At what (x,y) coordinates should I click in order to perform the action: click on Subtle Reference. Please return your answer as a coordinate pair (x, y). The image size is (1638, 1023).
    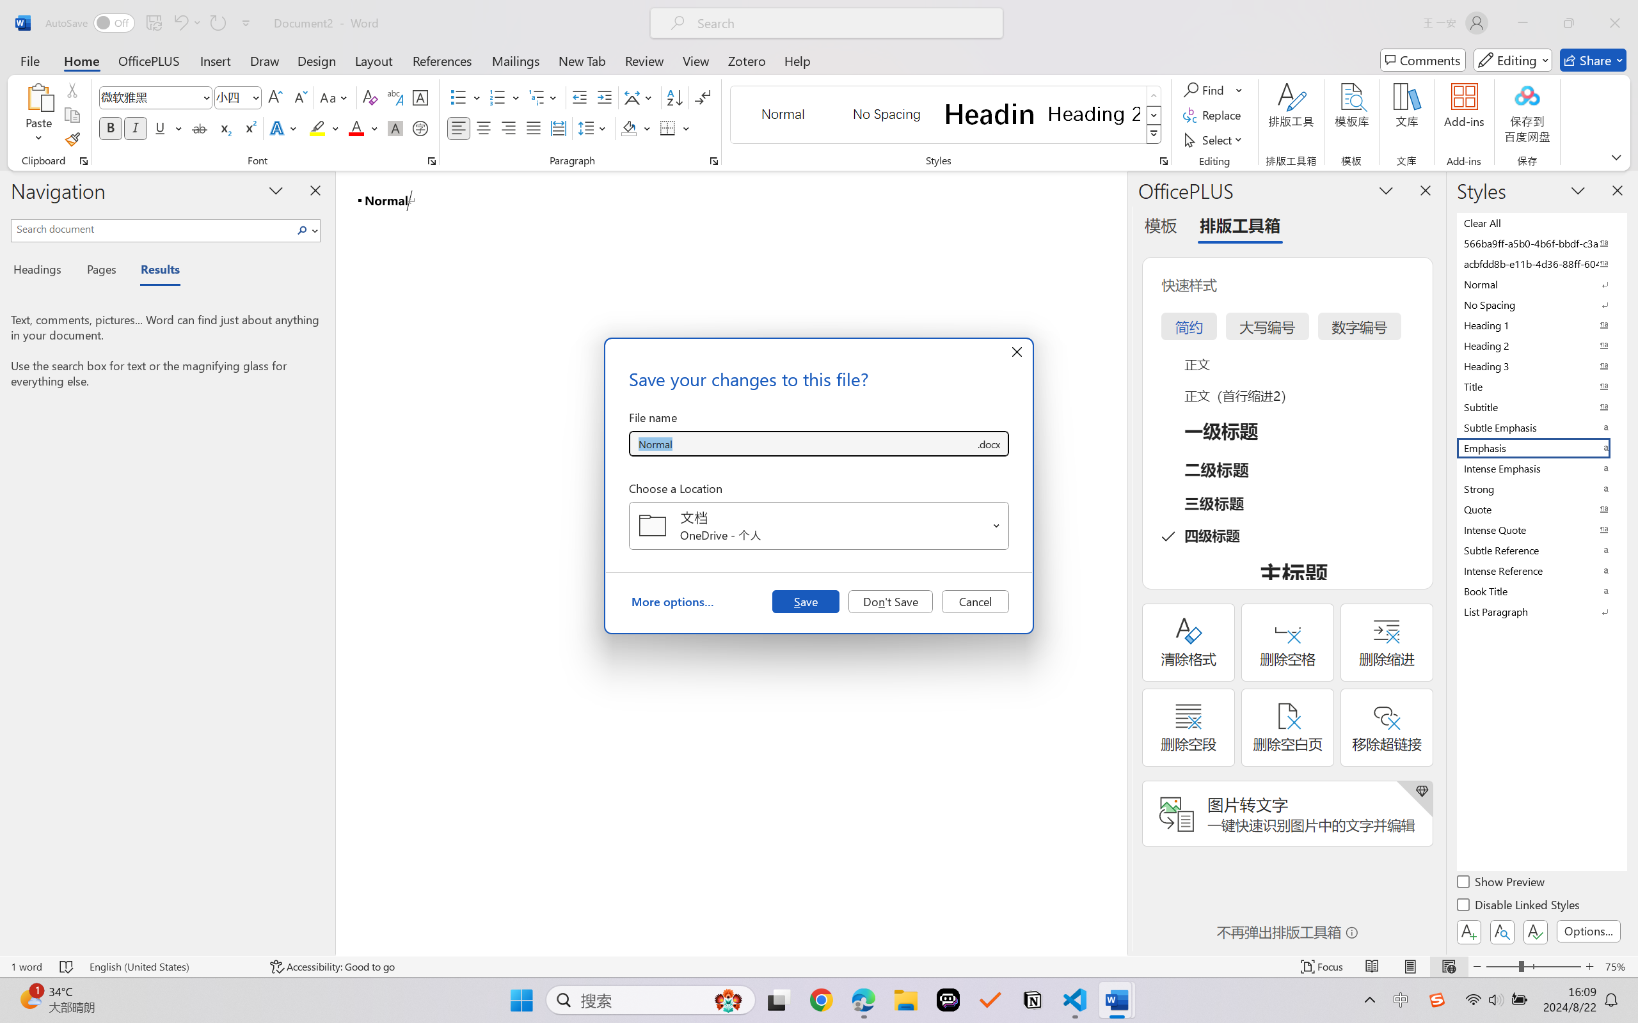
    Looking at the image, I should click on (1541, 550).